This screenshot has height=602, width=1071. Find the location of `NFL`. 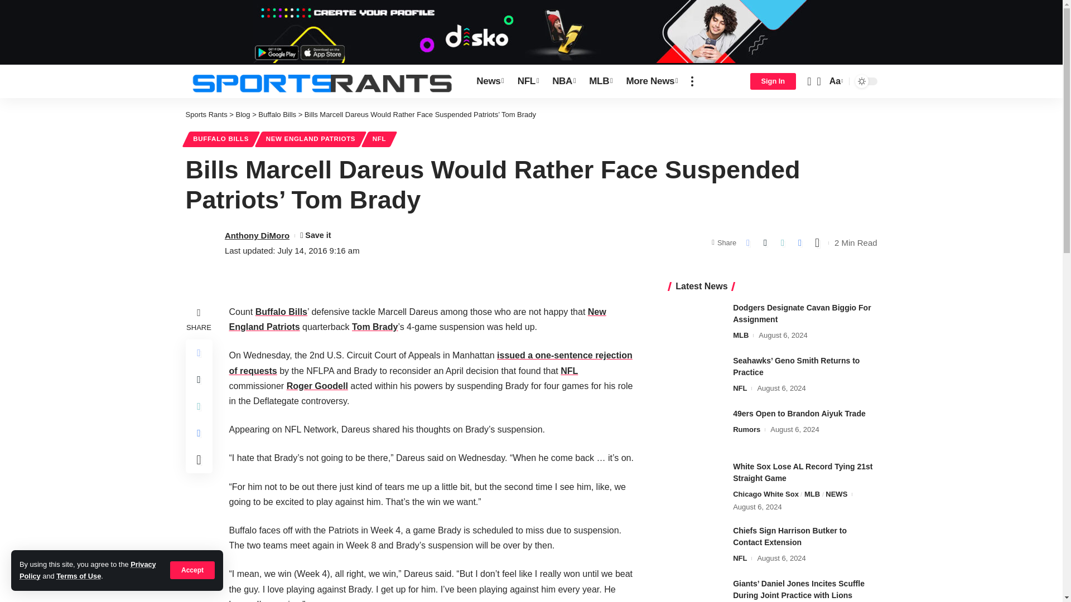

NFL is located at coordinates (528, 81).